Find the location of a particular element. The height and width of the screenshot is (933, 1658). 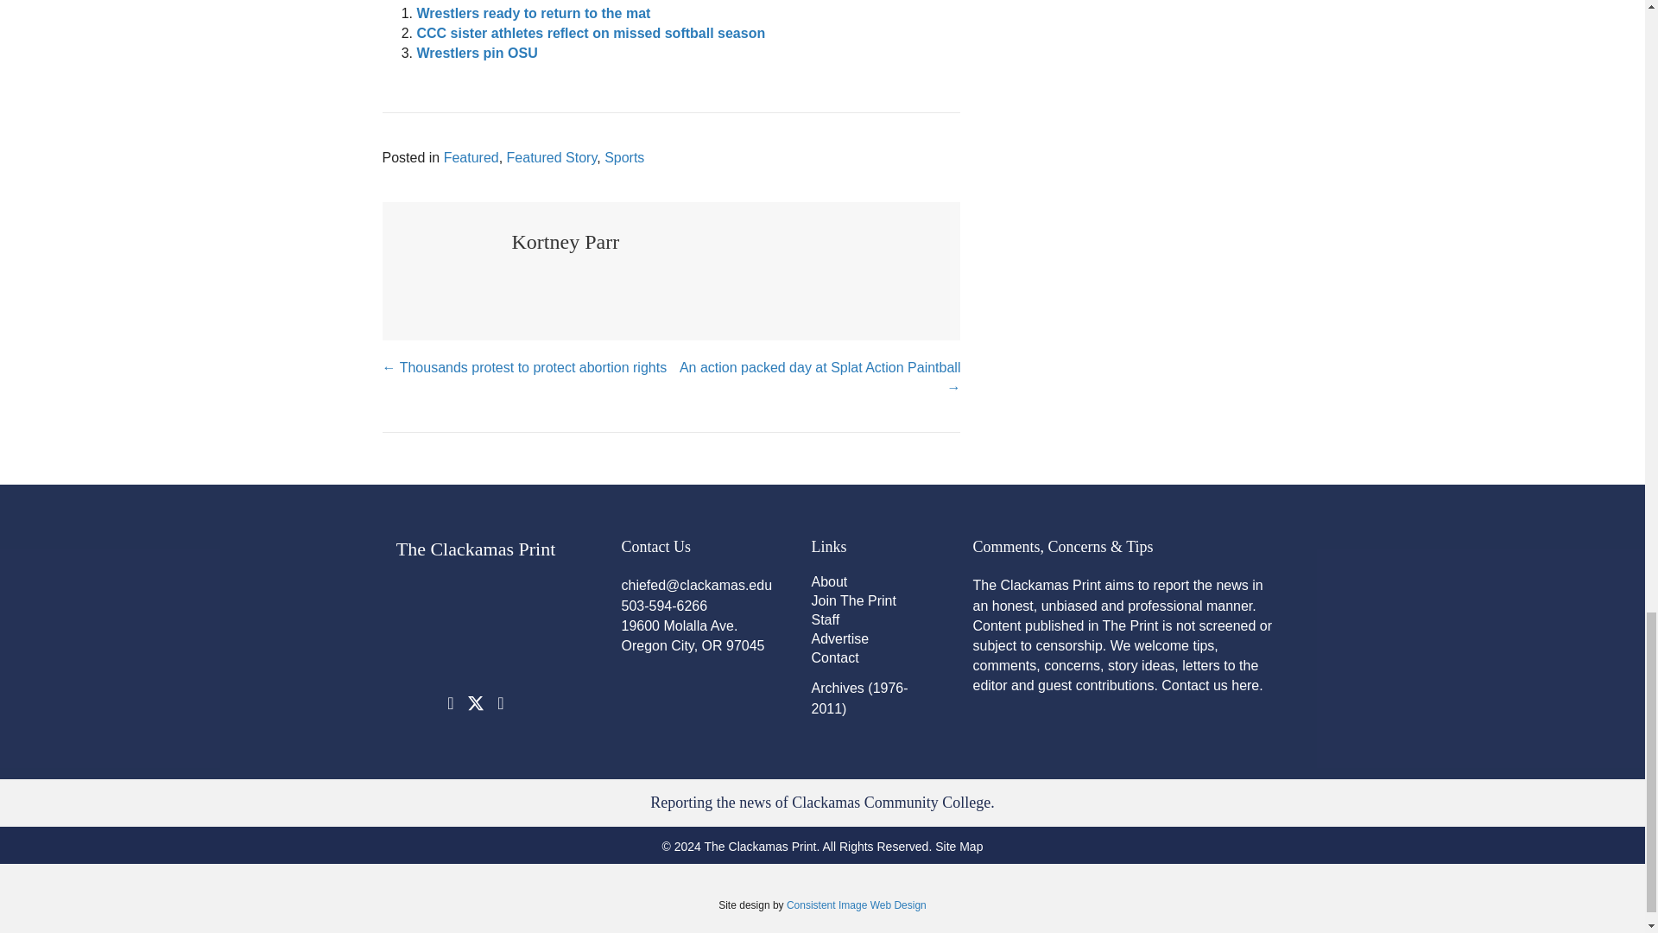

Wrestlers pin OSU is located at coordinates (477, 53).